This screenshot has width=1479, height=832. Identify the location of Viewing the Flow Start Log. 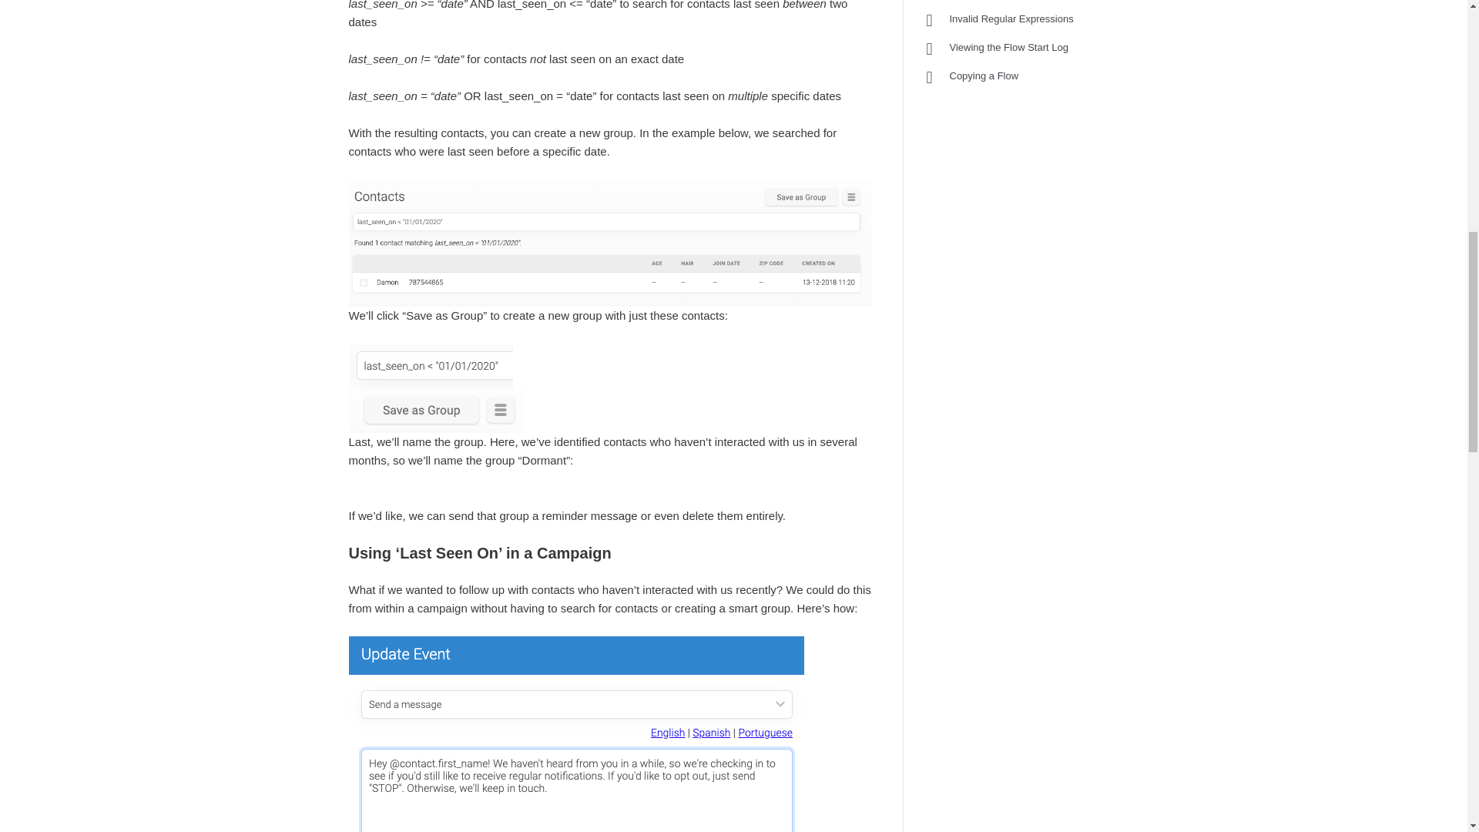
(1008, 48).